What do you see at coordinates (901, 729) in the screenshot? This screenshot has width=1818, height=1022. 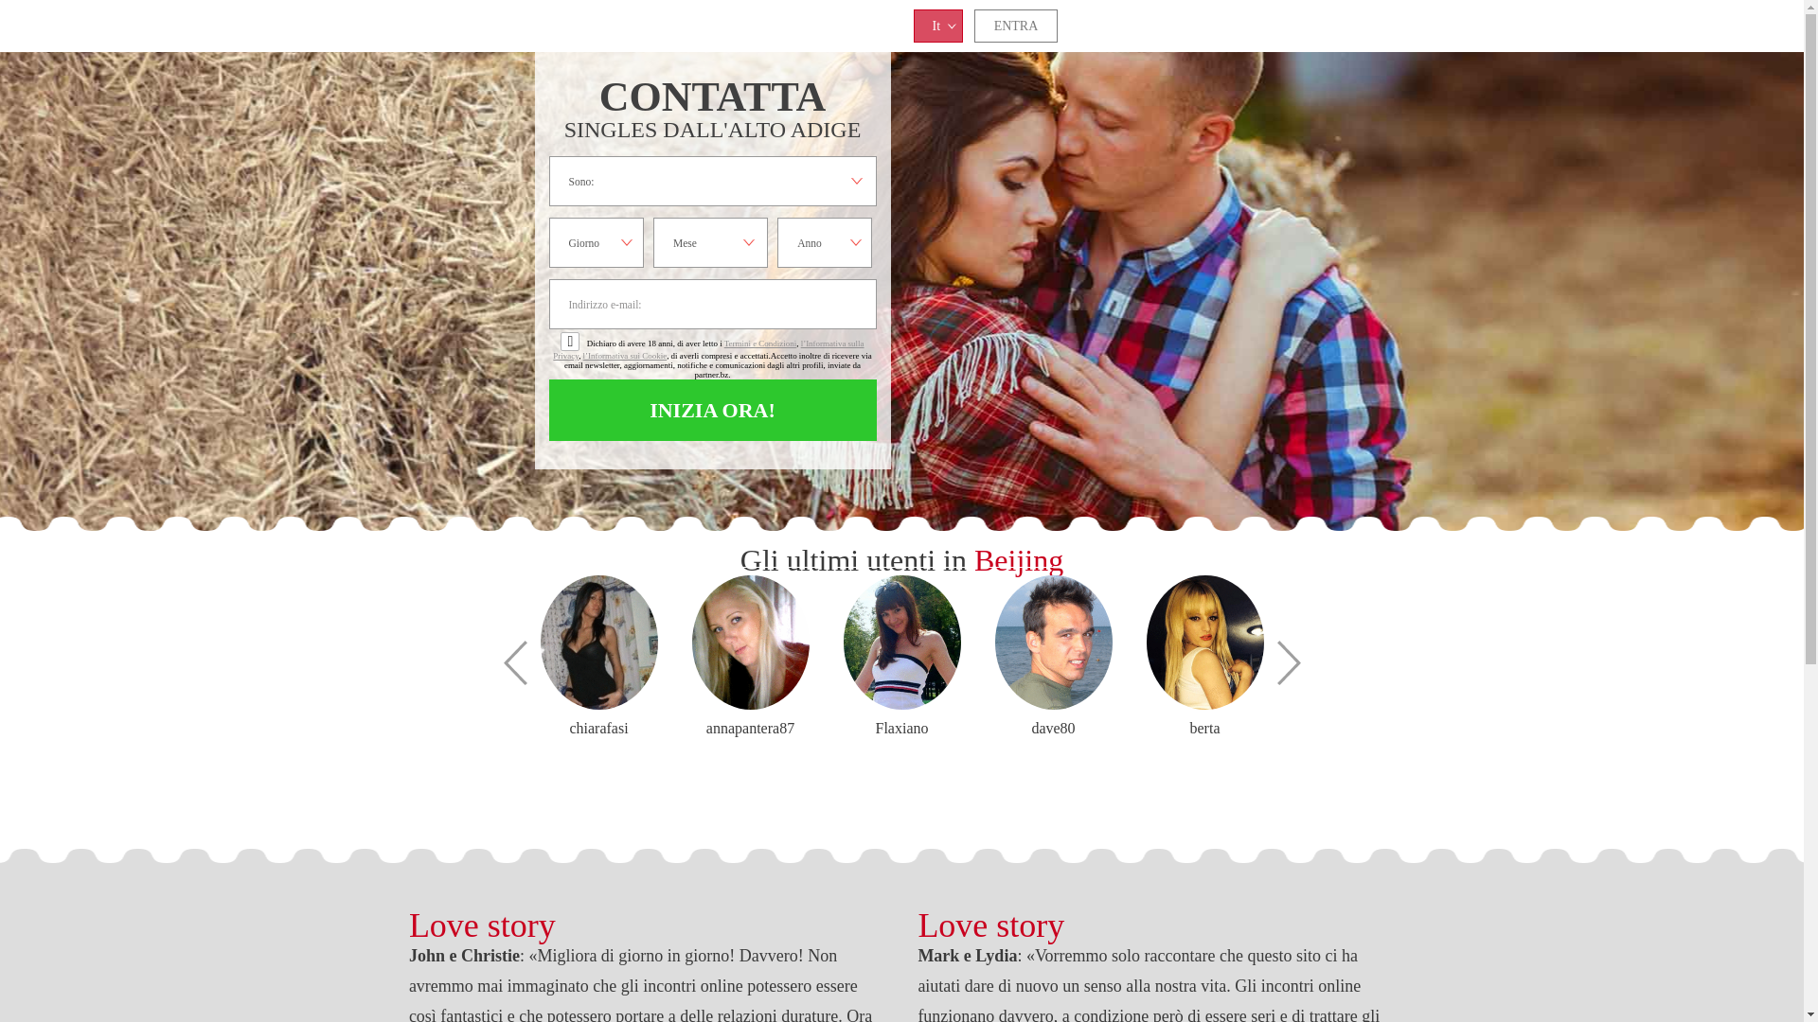 I see `Flaxiano` at bounding box center [901, 729].